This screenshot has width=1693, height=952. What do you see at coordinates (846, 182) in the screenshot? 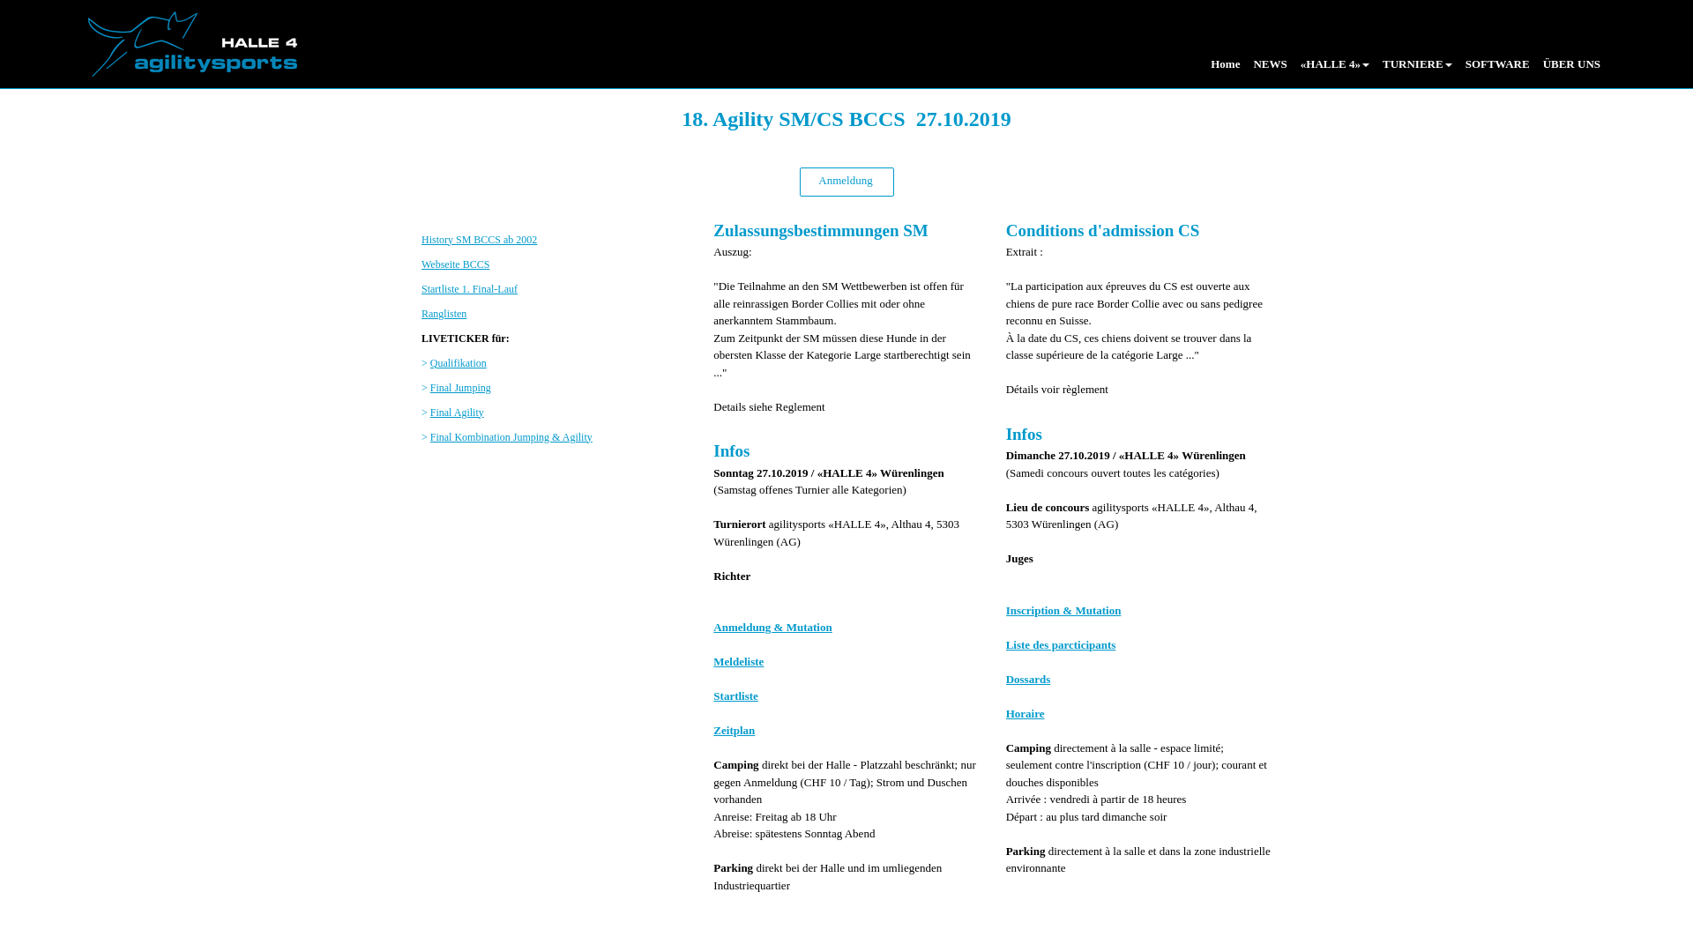
I see `Anmeldung` at bounding box center [846, 182].